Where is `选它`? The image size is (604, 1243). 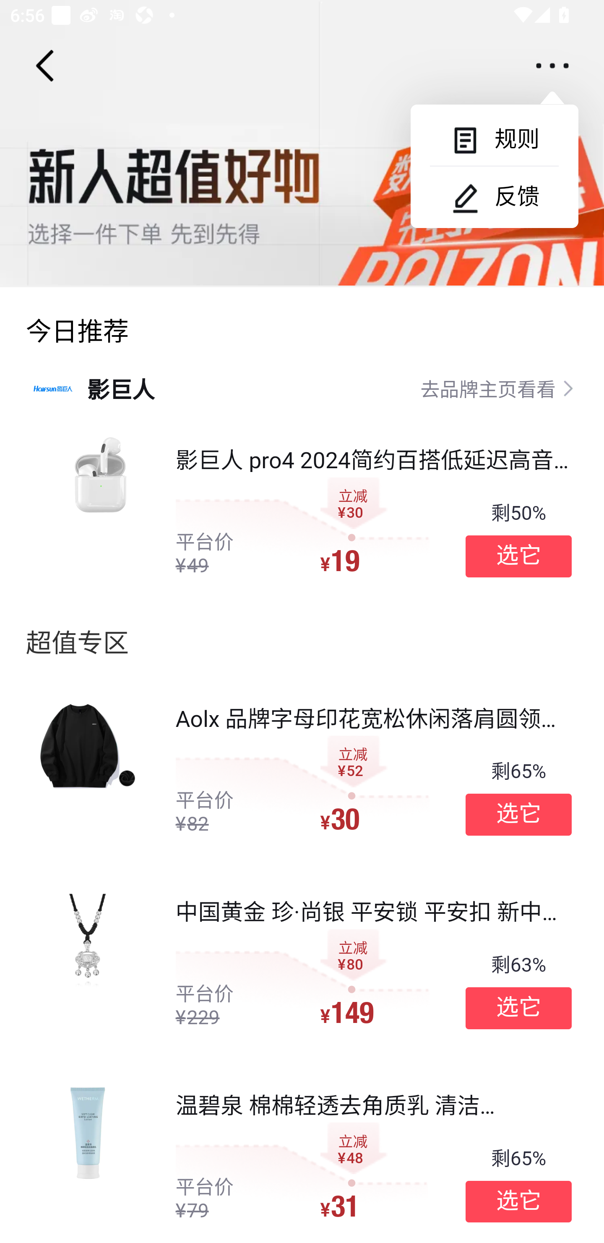 选它 is located at coordinates (518, 1008).